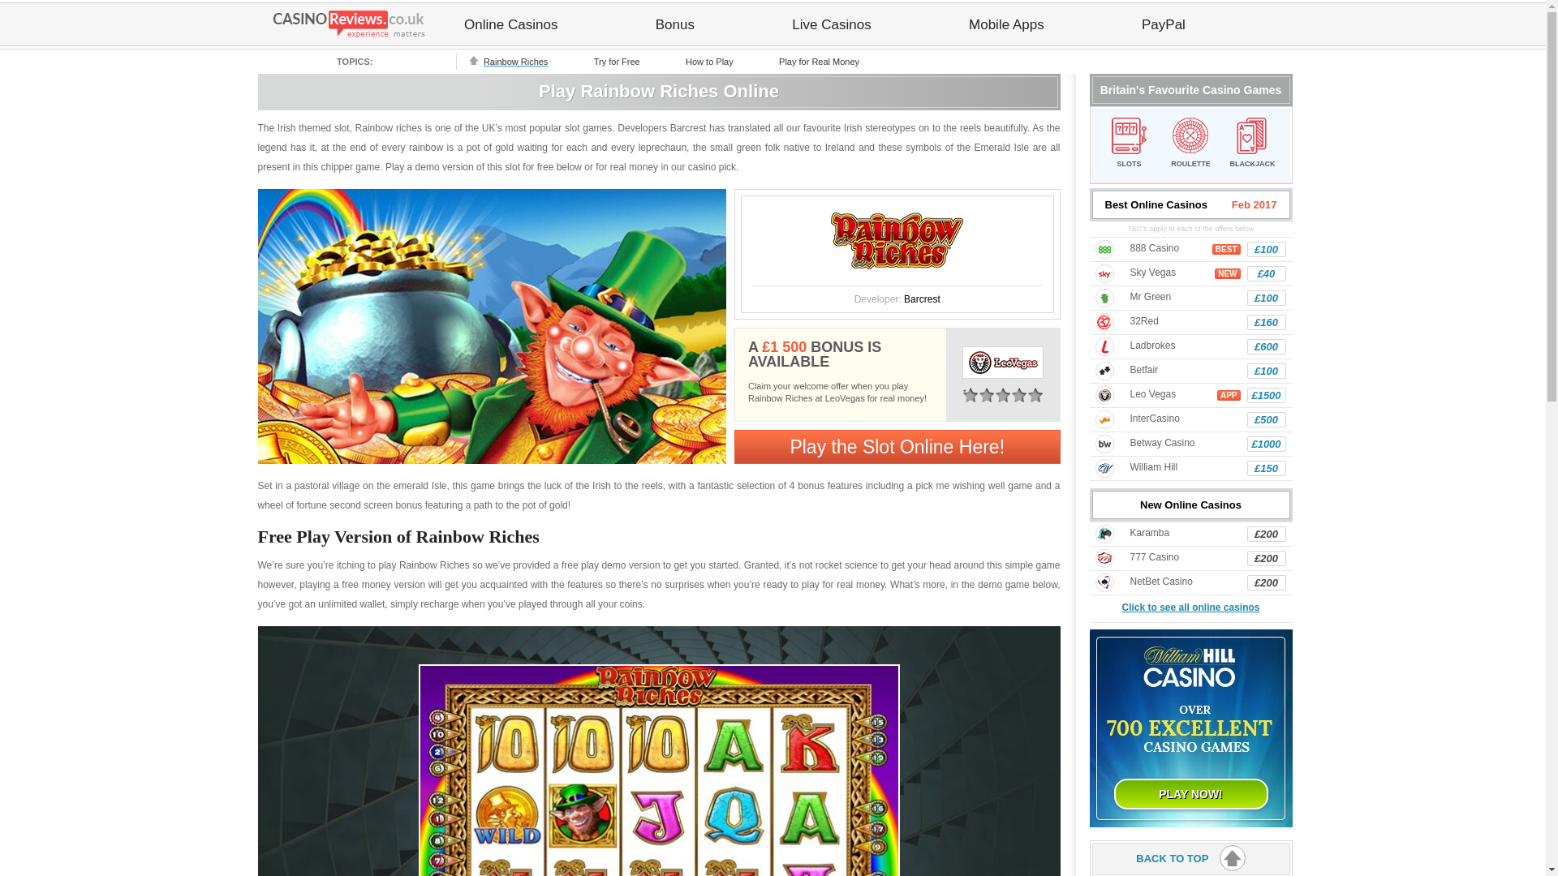 The width and height of the screenshot is (1558, 876). Describe the element at coordinates (515, 61) in the screenshot. I see `Rainbow Riches` at that location.